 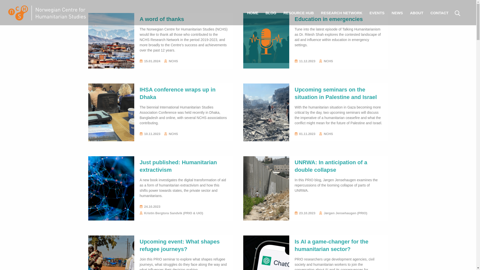 What do you see at coordinates (298, 13) in the screenshot?
I see `RESOURCE HUB` at bounding box center [298, 13].